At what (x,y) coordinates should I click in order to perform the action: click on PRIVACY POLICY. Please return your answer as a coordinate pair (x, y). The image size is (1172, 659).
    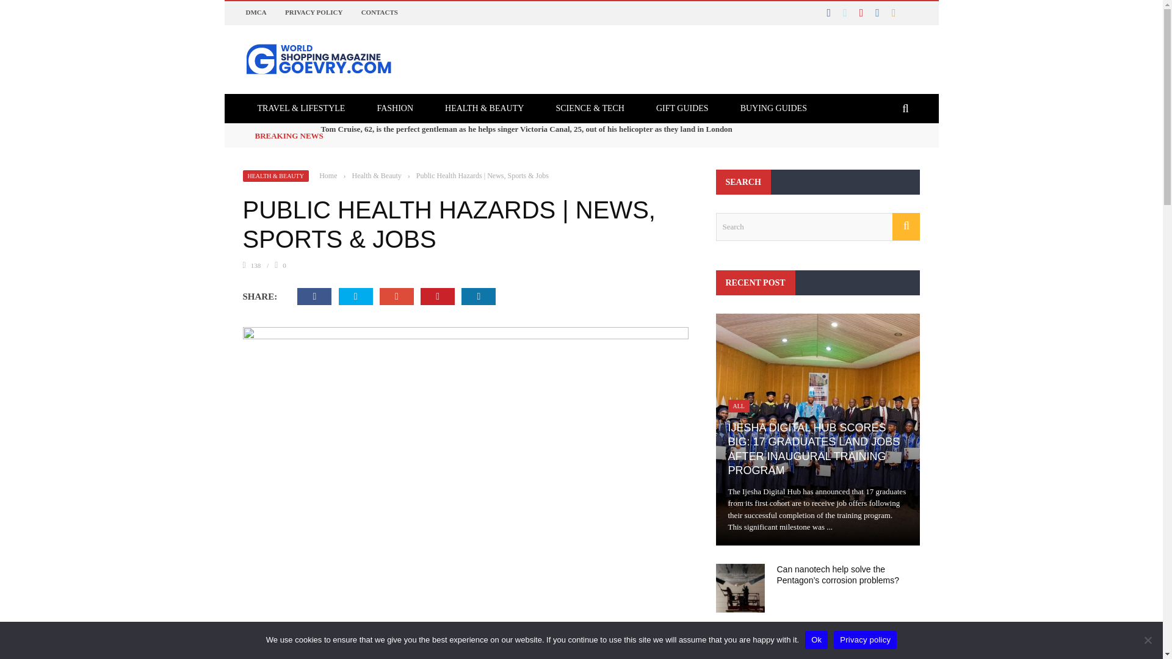
    Looking at the image, I should click on (313, 12).